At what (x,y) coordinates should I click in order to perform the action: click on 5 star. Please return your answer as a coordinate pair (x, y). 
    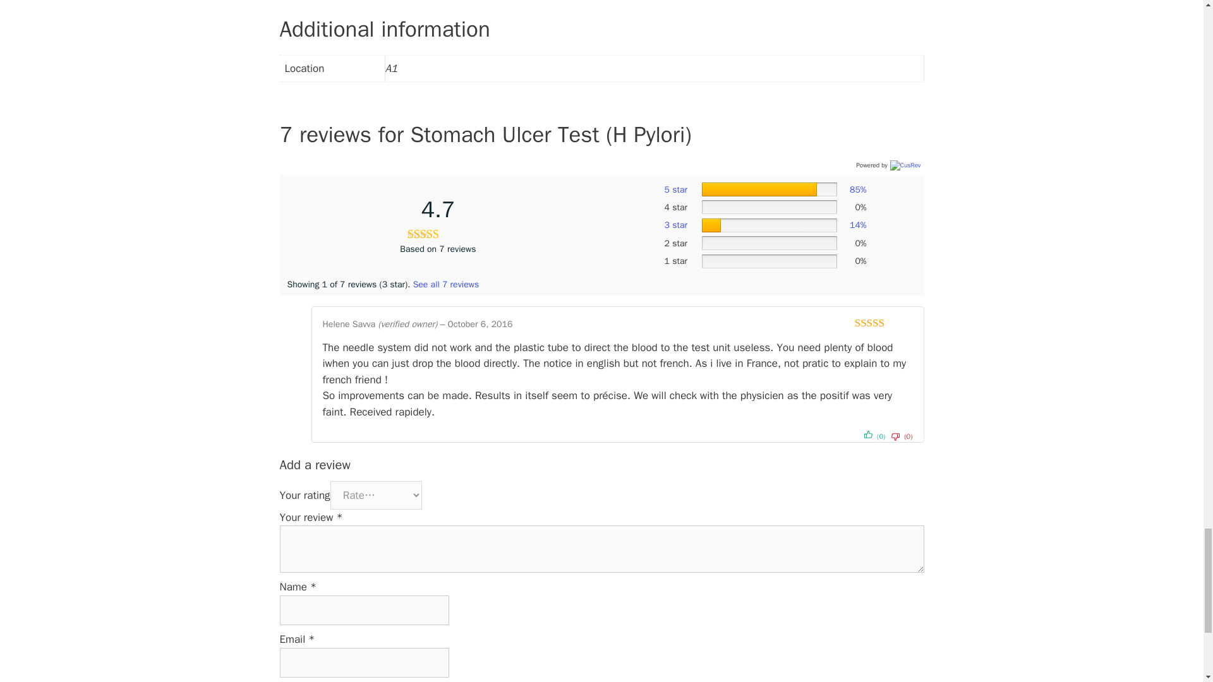
    Looking at the image, I should click on (676, 189).